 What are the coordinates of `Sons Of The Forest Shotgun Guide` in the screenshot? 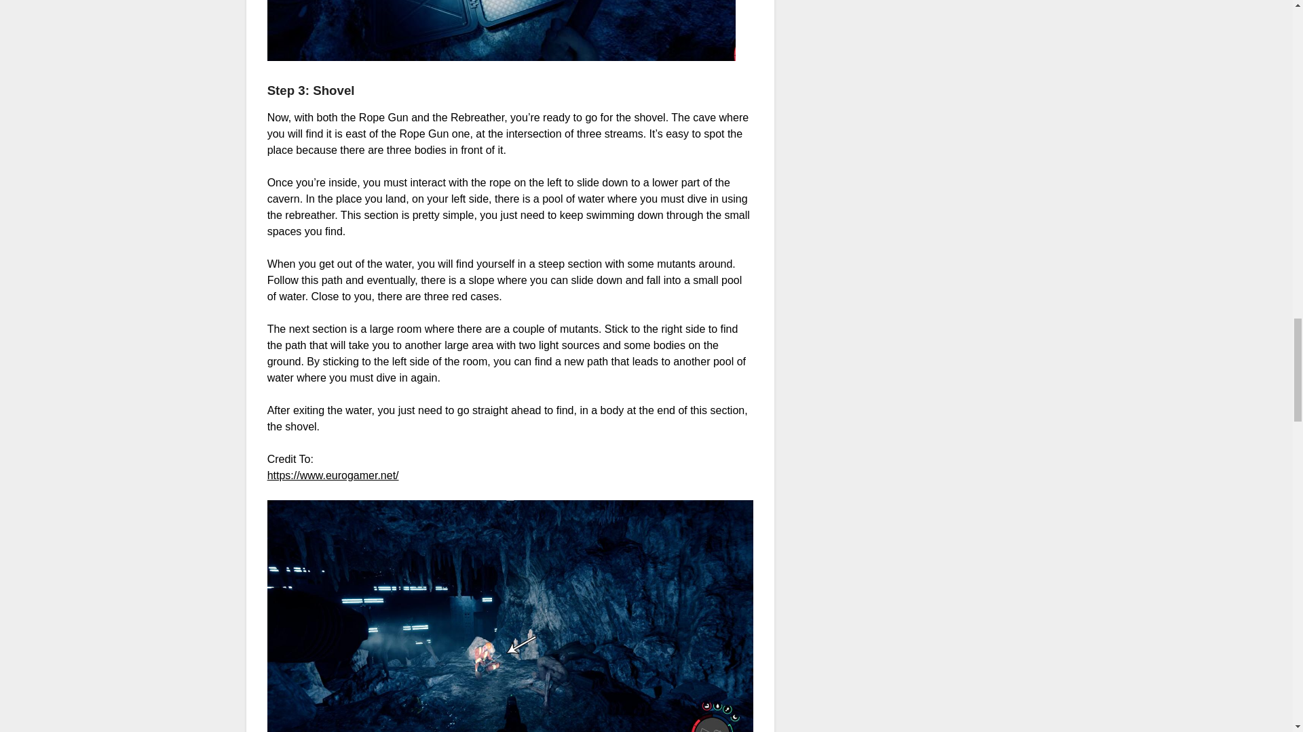 It's located at (501, 30).